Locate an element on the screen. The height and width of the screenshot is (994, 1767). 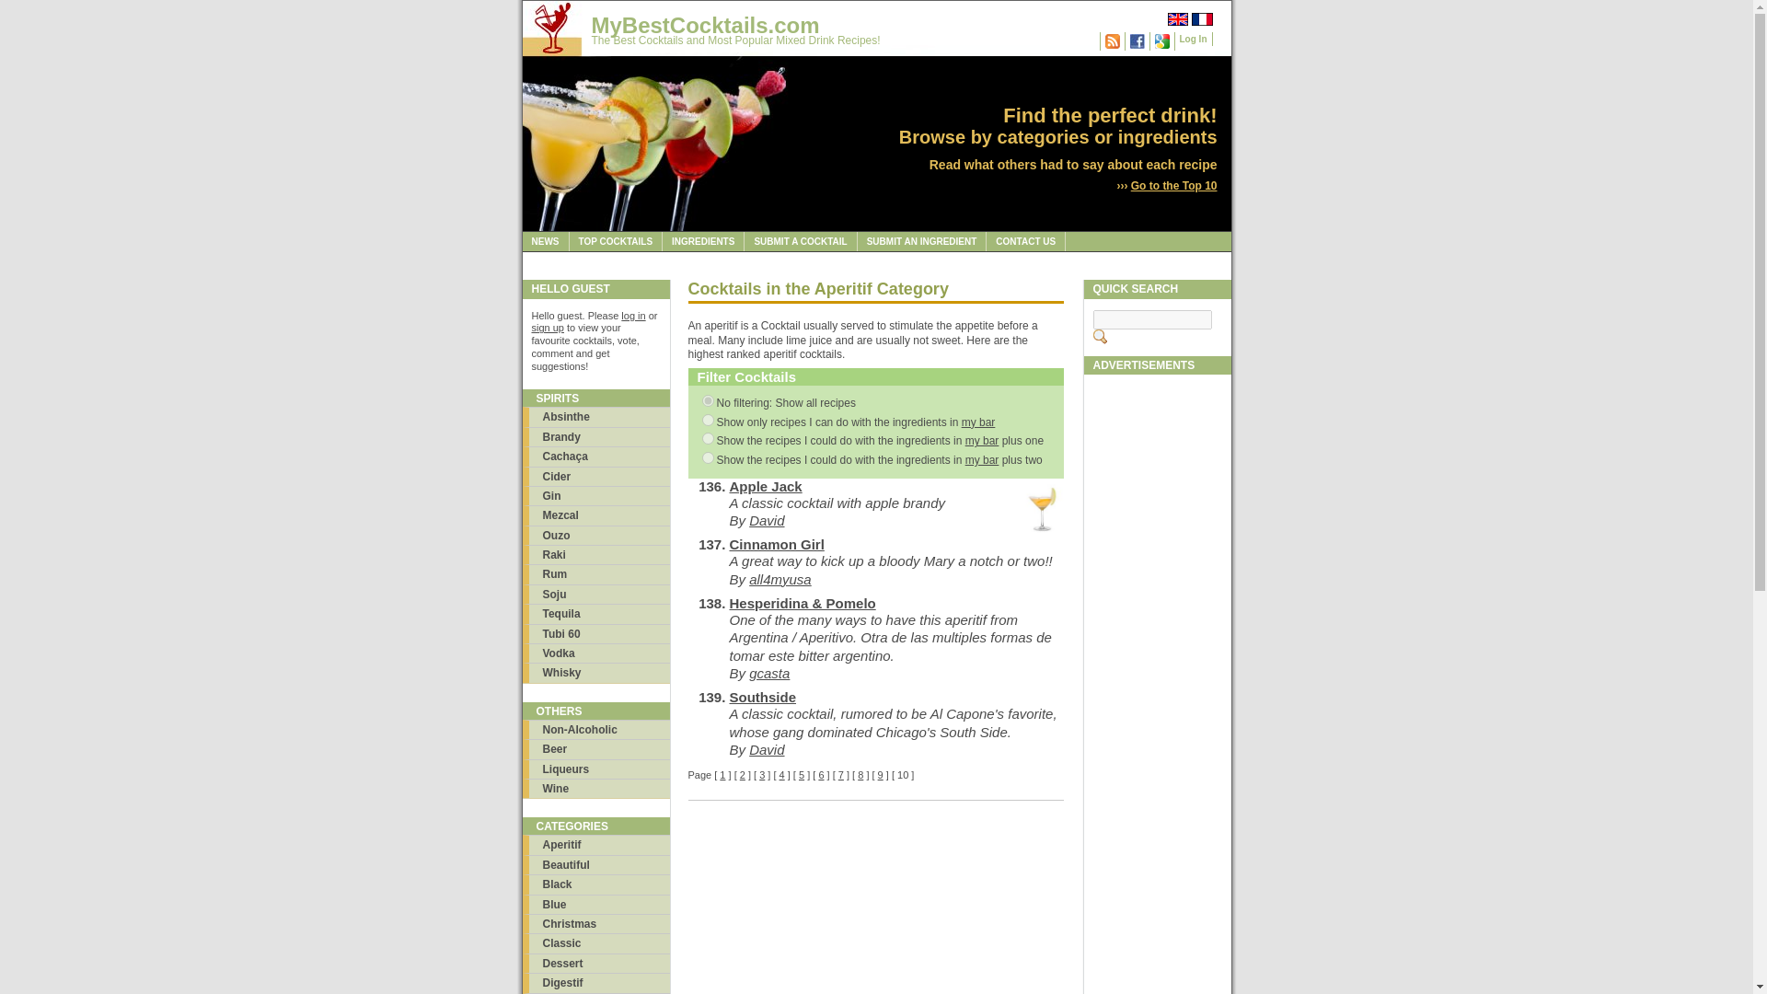
Advertisement is located at coordinates (1158, 965).